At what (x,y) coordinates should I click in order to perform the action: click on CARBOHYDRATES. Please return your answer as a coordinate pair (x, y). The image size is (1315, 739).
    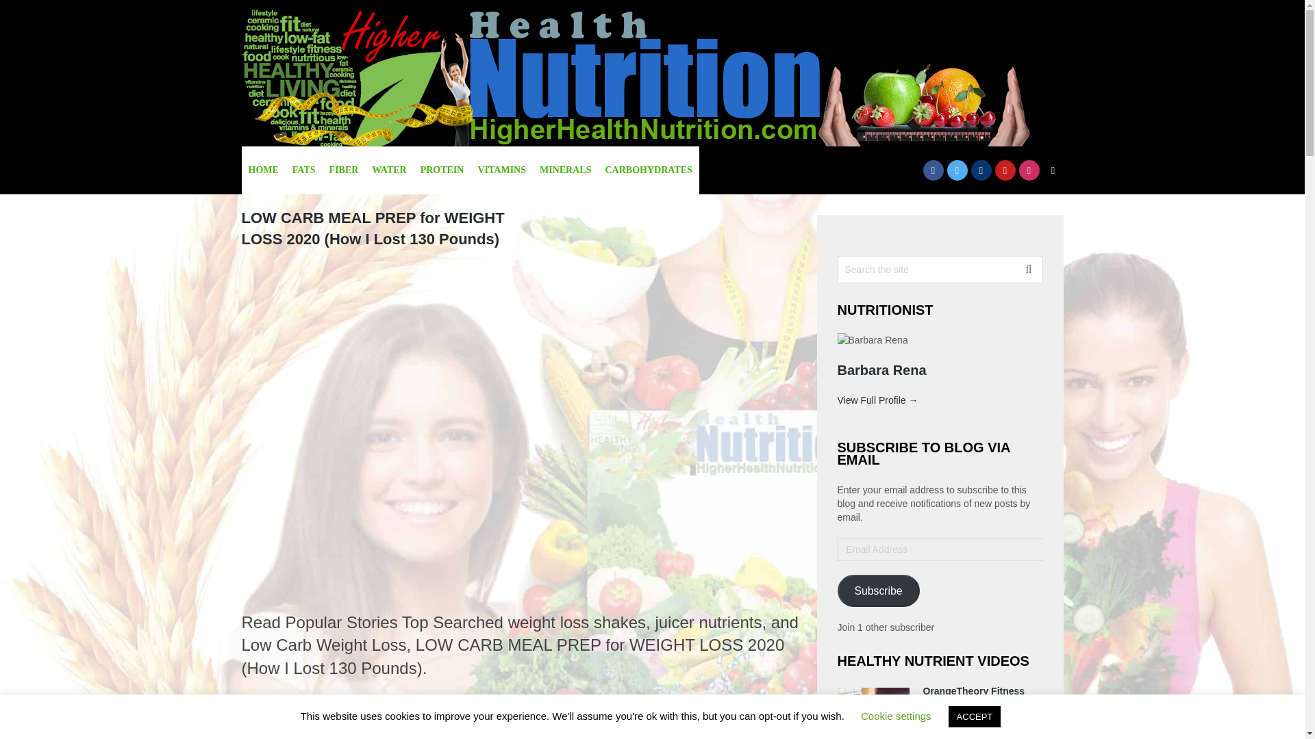
    Looking at the image, I should click on (648, 170).